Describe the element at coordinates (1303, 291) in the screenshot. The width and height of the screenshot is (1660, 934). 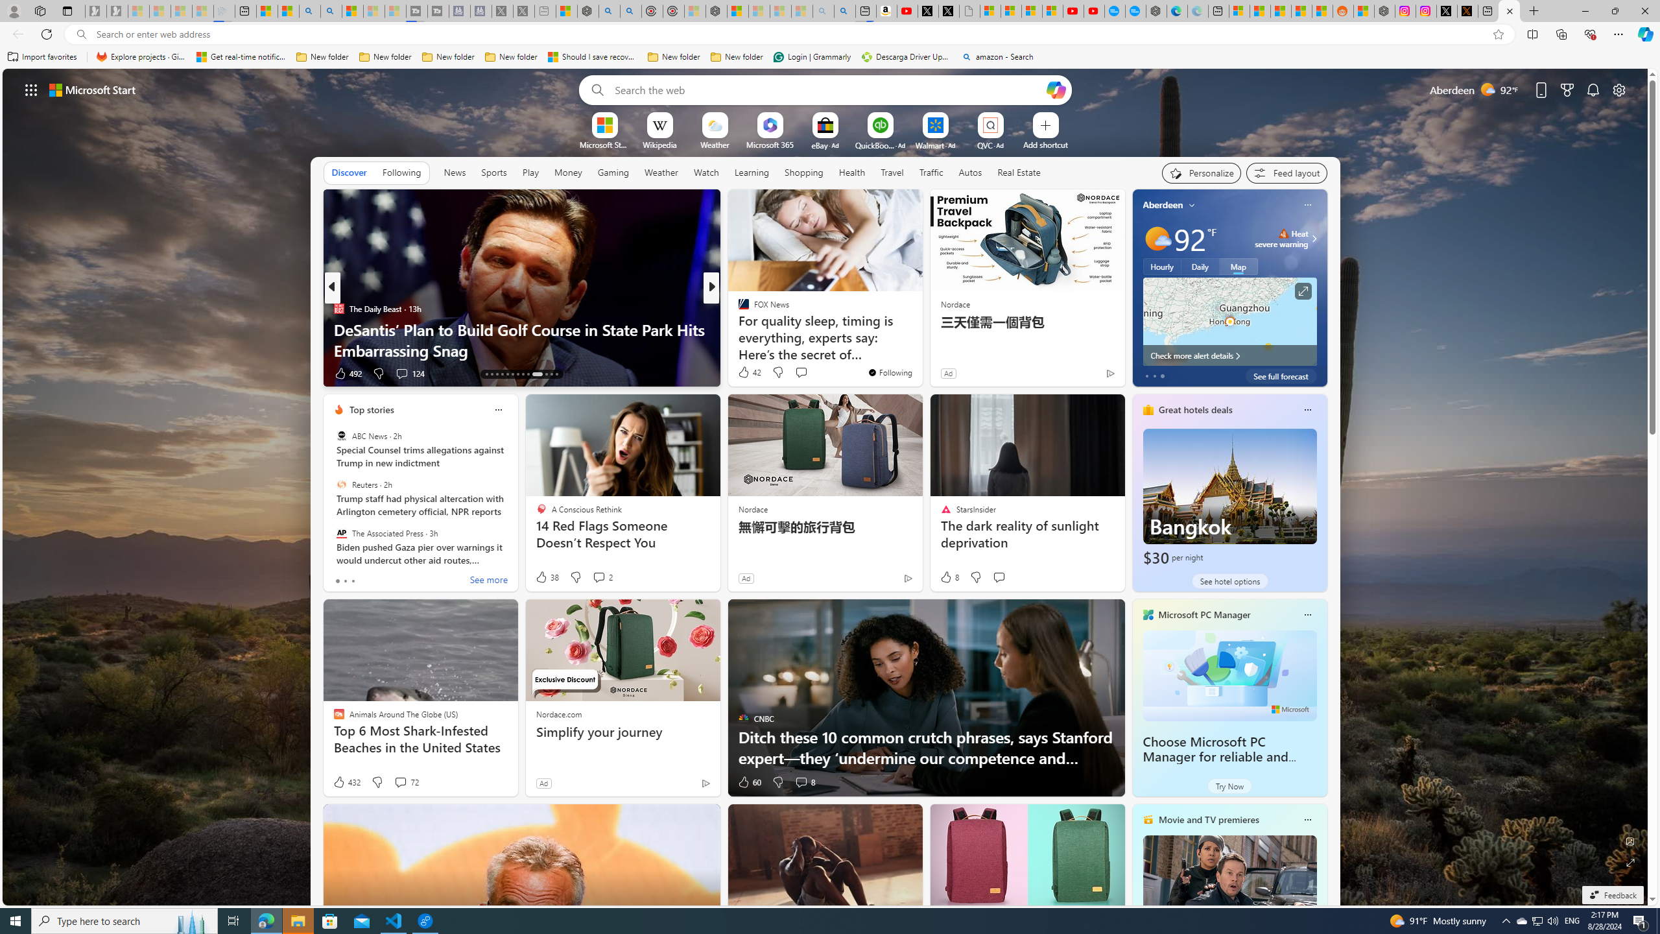
I see `Click to see more information` at that location.